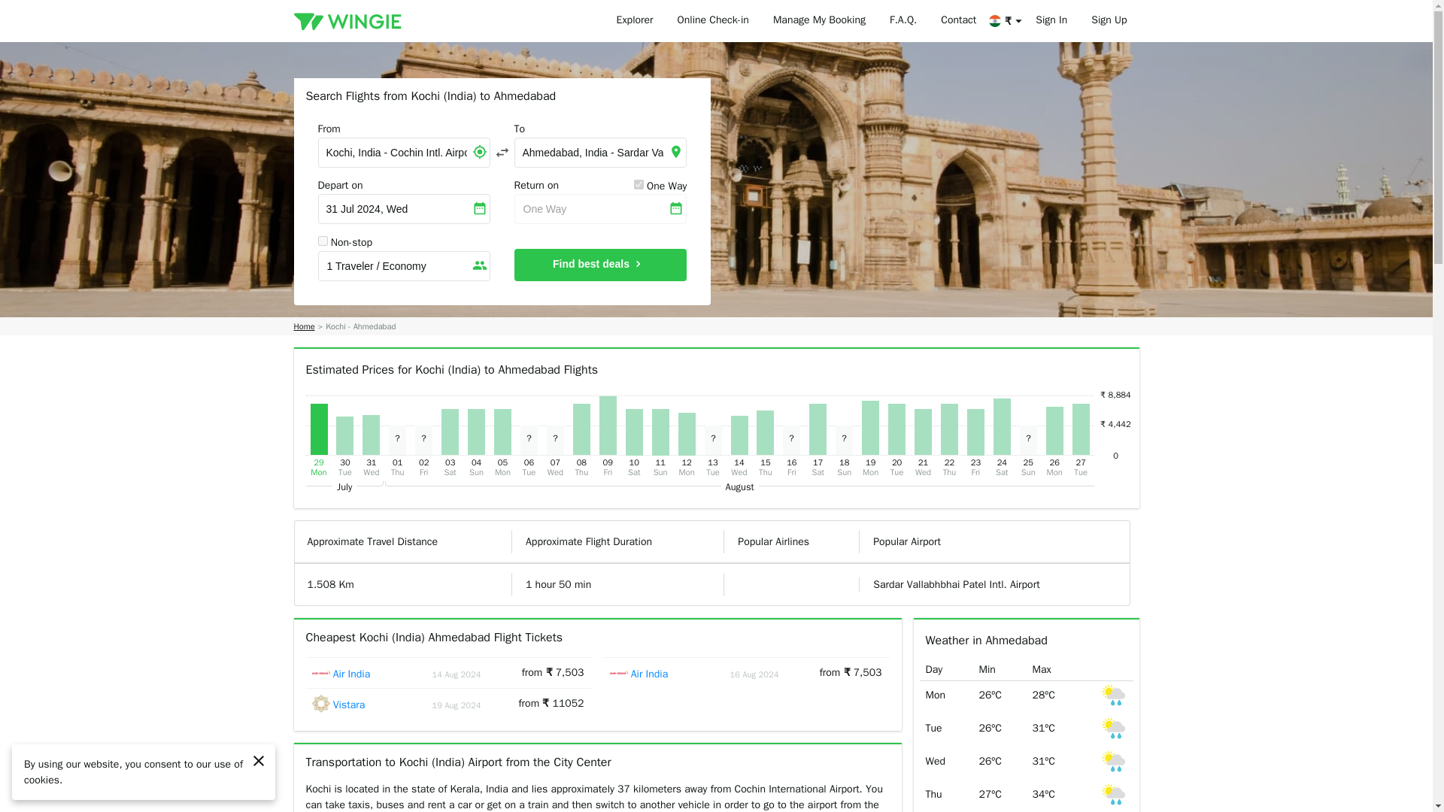  What do you see at coordinates (600, 152) in the screenshot?
I see `Ahmedabad, India - Sardar Vallabhbhai Patel Intl. Airport` at bounding box center [600, 152].